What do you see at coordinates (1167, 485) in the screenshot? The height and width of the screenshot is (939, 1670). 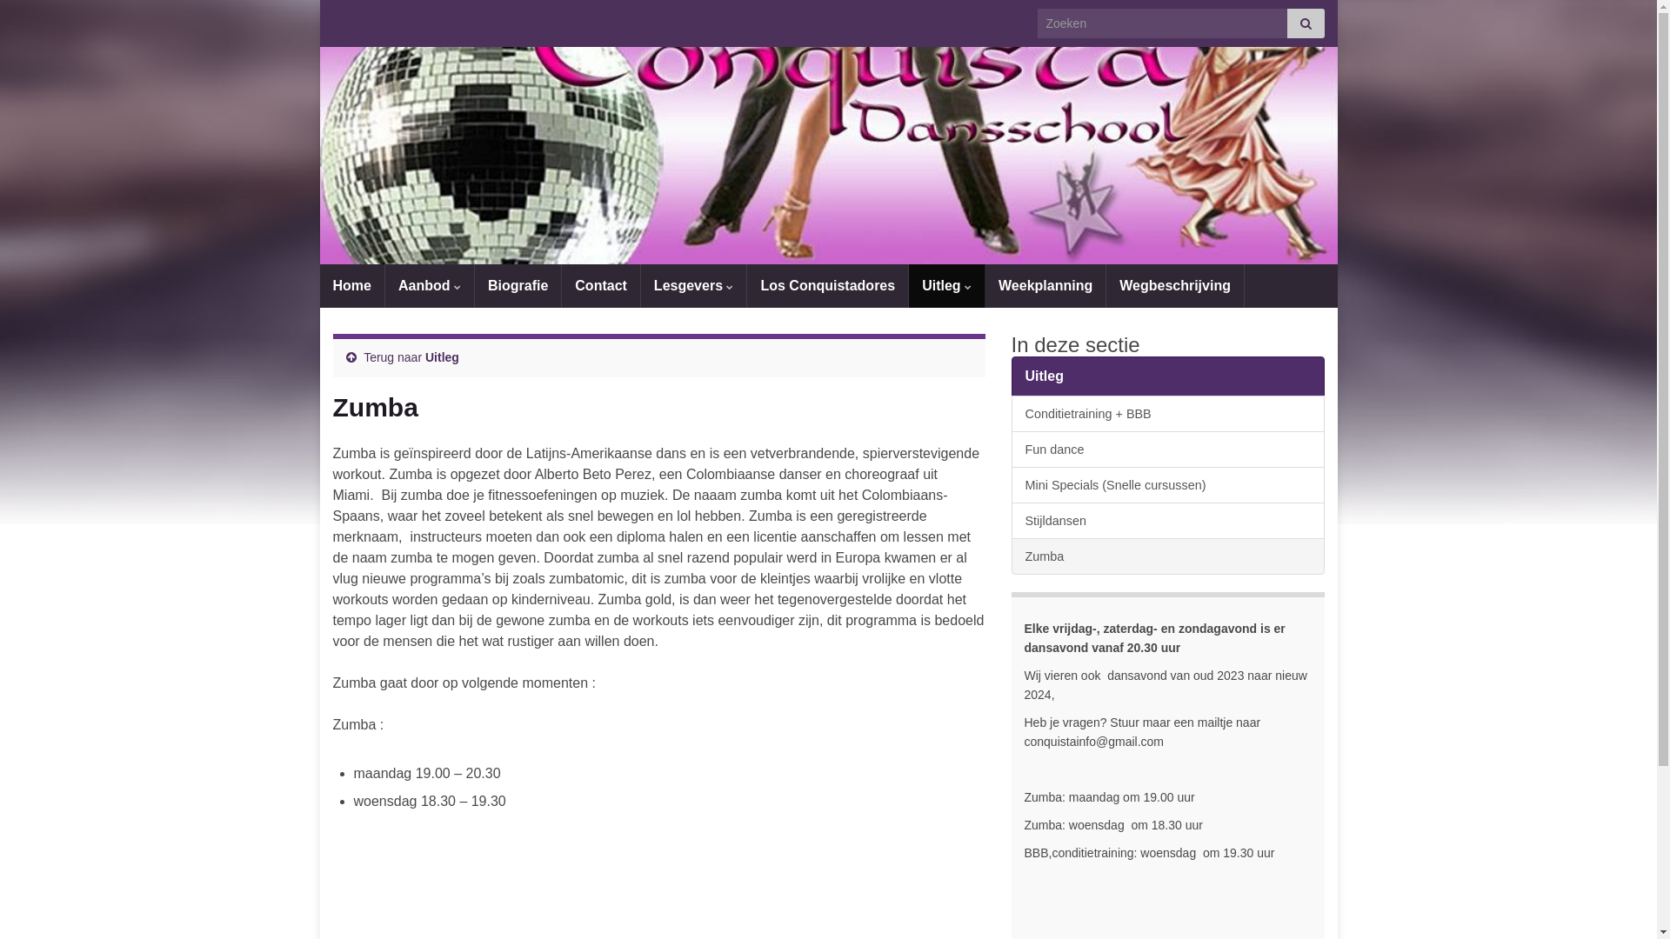 I see `Mini Specials (Snelle cursussen)` at bounding box center [1167, 485].